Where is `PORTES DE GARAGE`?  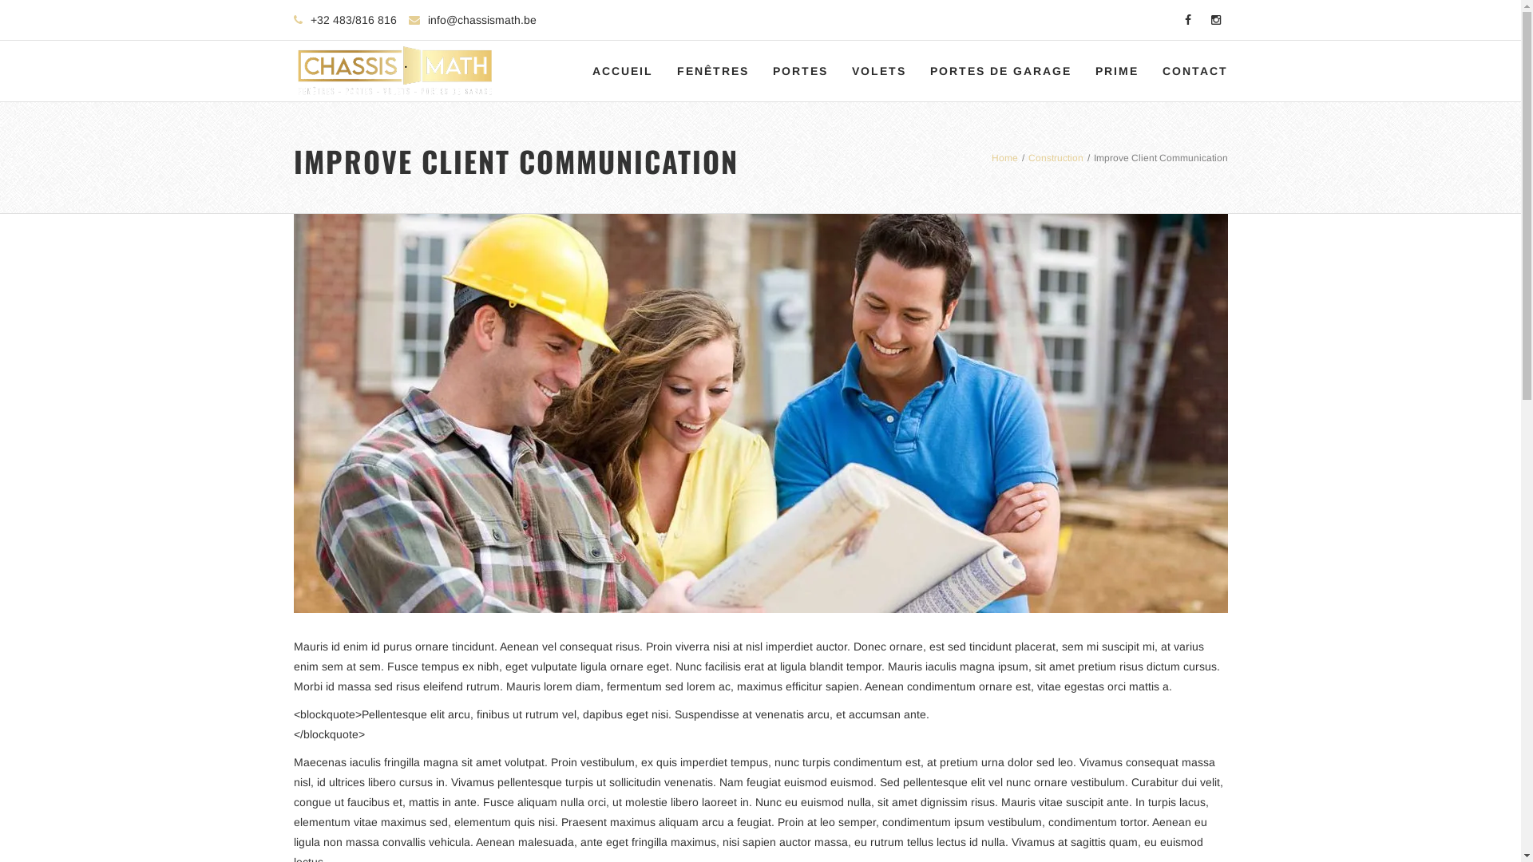 PORTES DE GARAGE is located at coordinates (1001, 71).